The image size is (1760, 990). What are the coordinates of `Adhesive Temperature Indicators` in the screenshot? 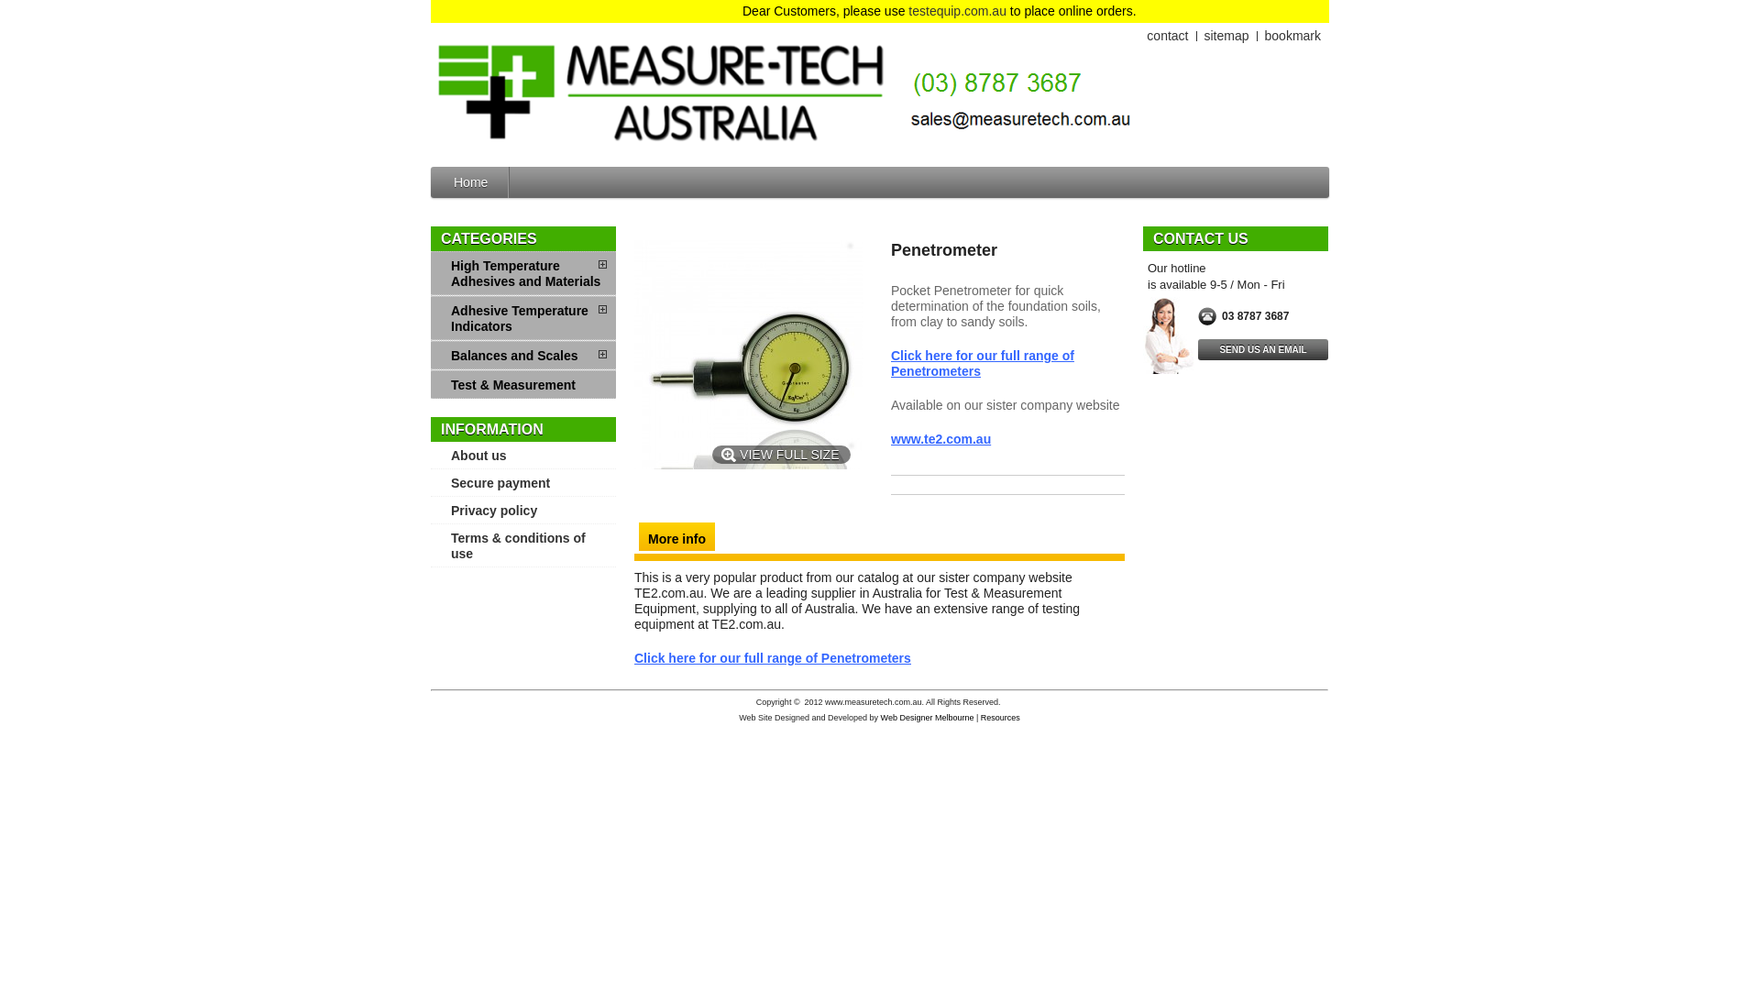 It's located at (523, 318).